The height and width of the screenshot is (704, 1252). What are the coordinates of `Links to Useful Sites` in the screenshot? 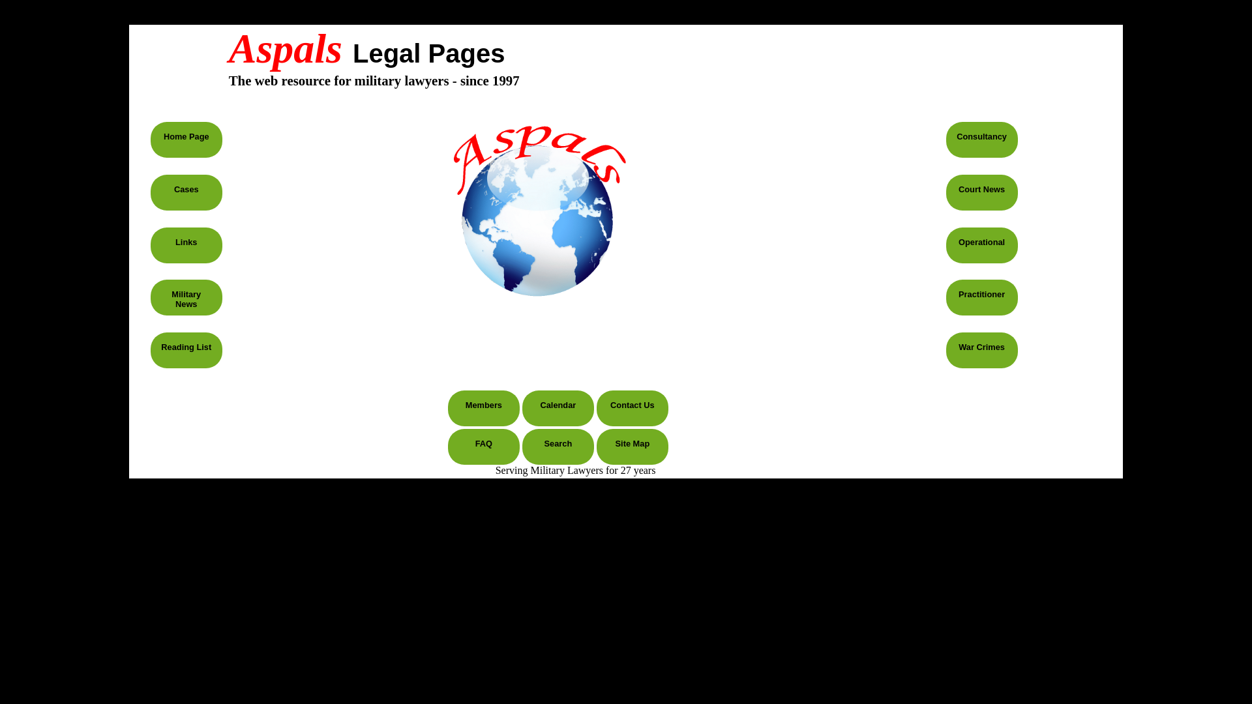 It's located at (185, 242).